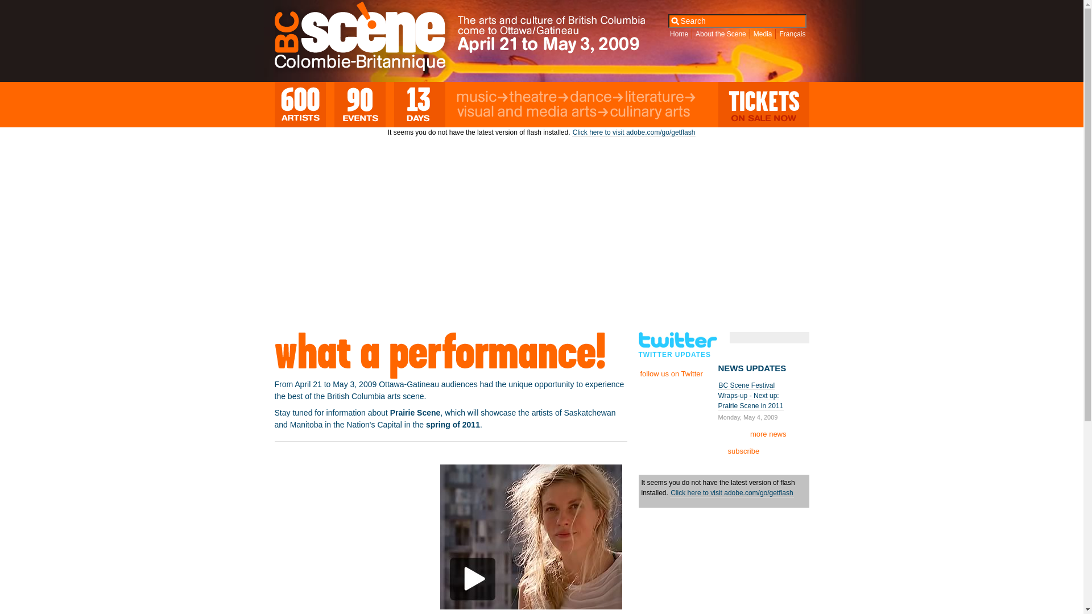 Image resolution: width=1092 pixels, height=614 pixels. Describe the element at coordinates (539, 98) in the screenshot. I see `Theatre` at that location.